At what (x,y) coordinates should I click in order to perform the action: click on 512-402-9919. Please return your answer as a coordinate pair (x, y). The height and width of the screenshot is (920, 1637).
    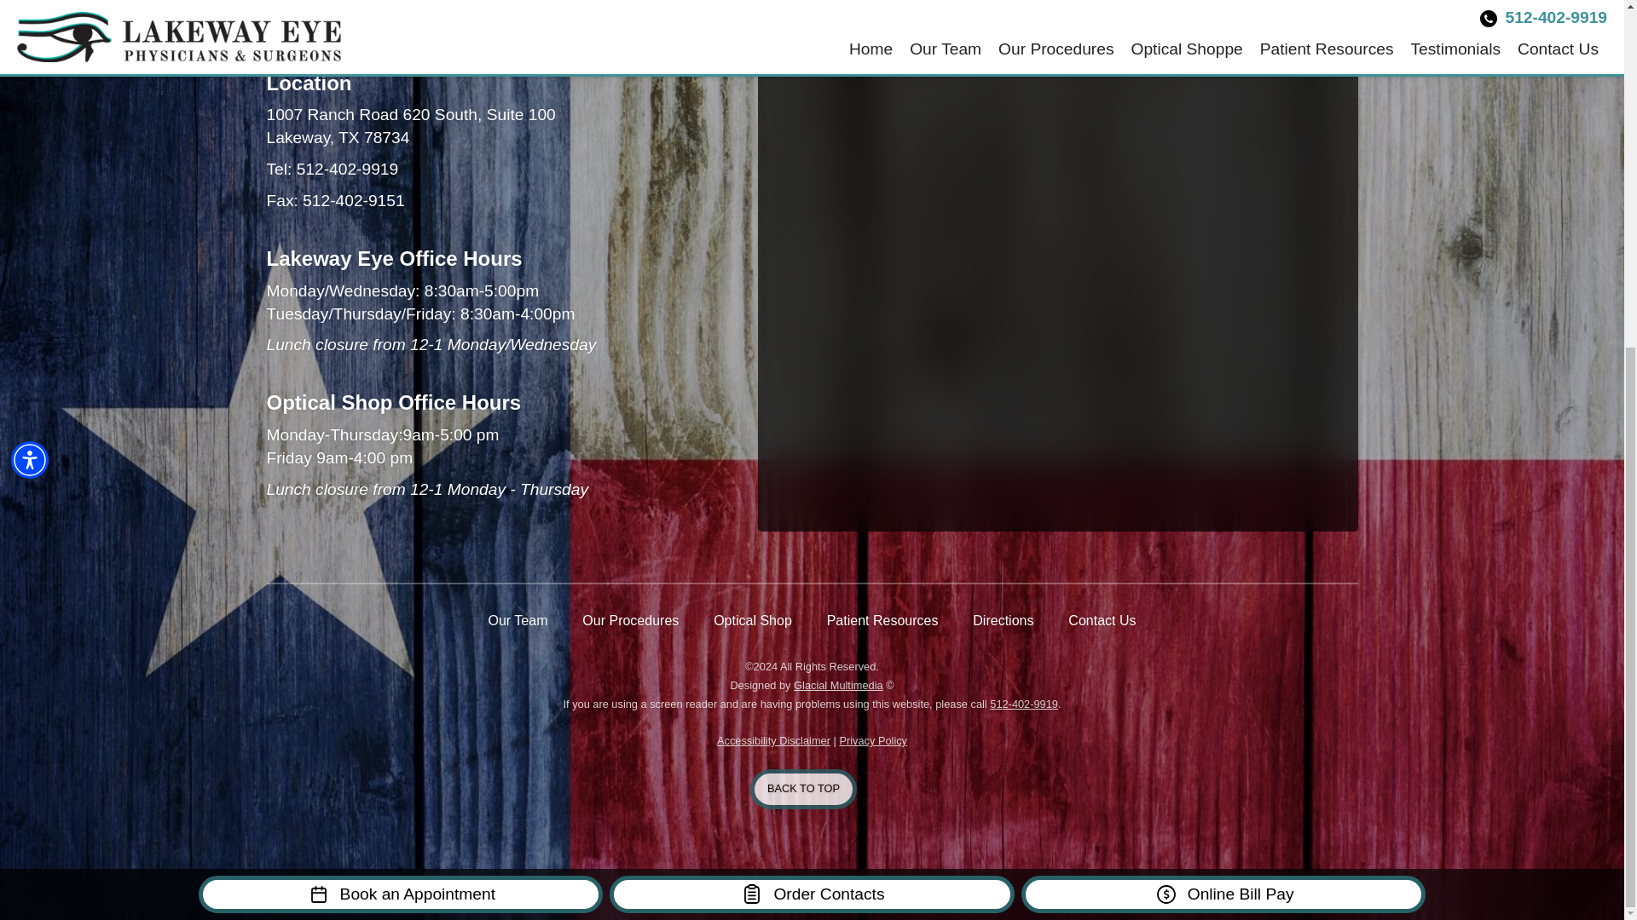
    Looking at the image, I should click on (348, 169).